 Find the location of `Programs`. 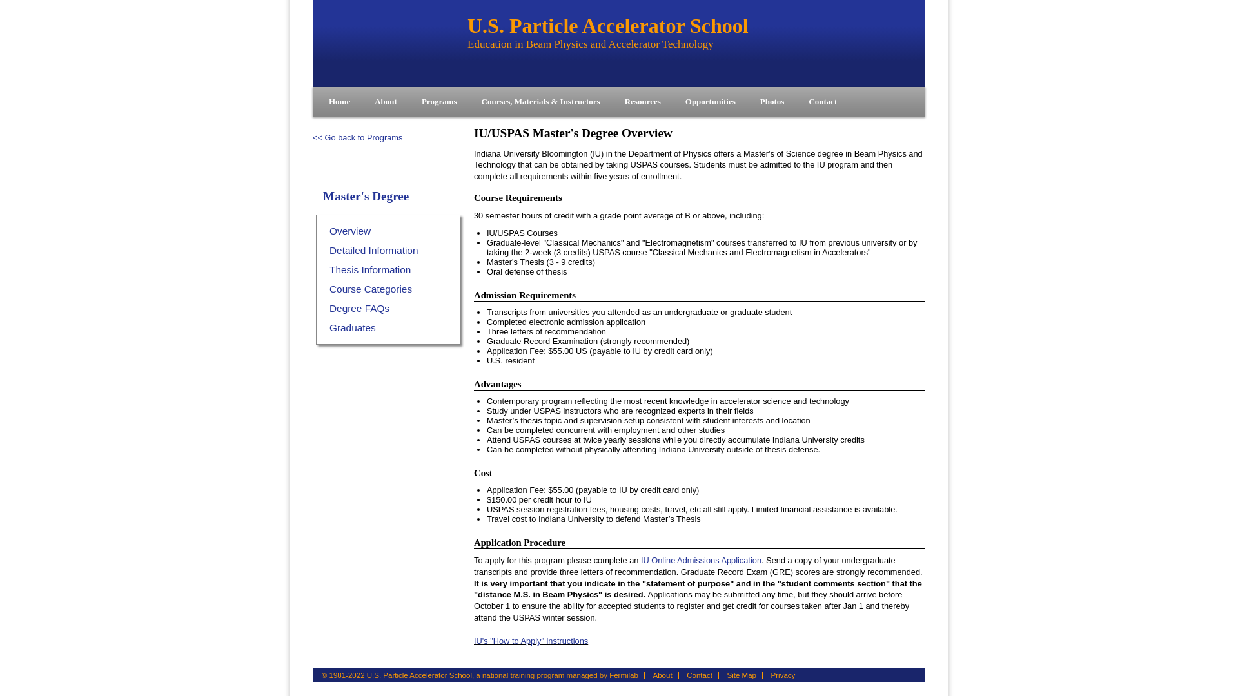

Programs is located at coordinates (439, 101).